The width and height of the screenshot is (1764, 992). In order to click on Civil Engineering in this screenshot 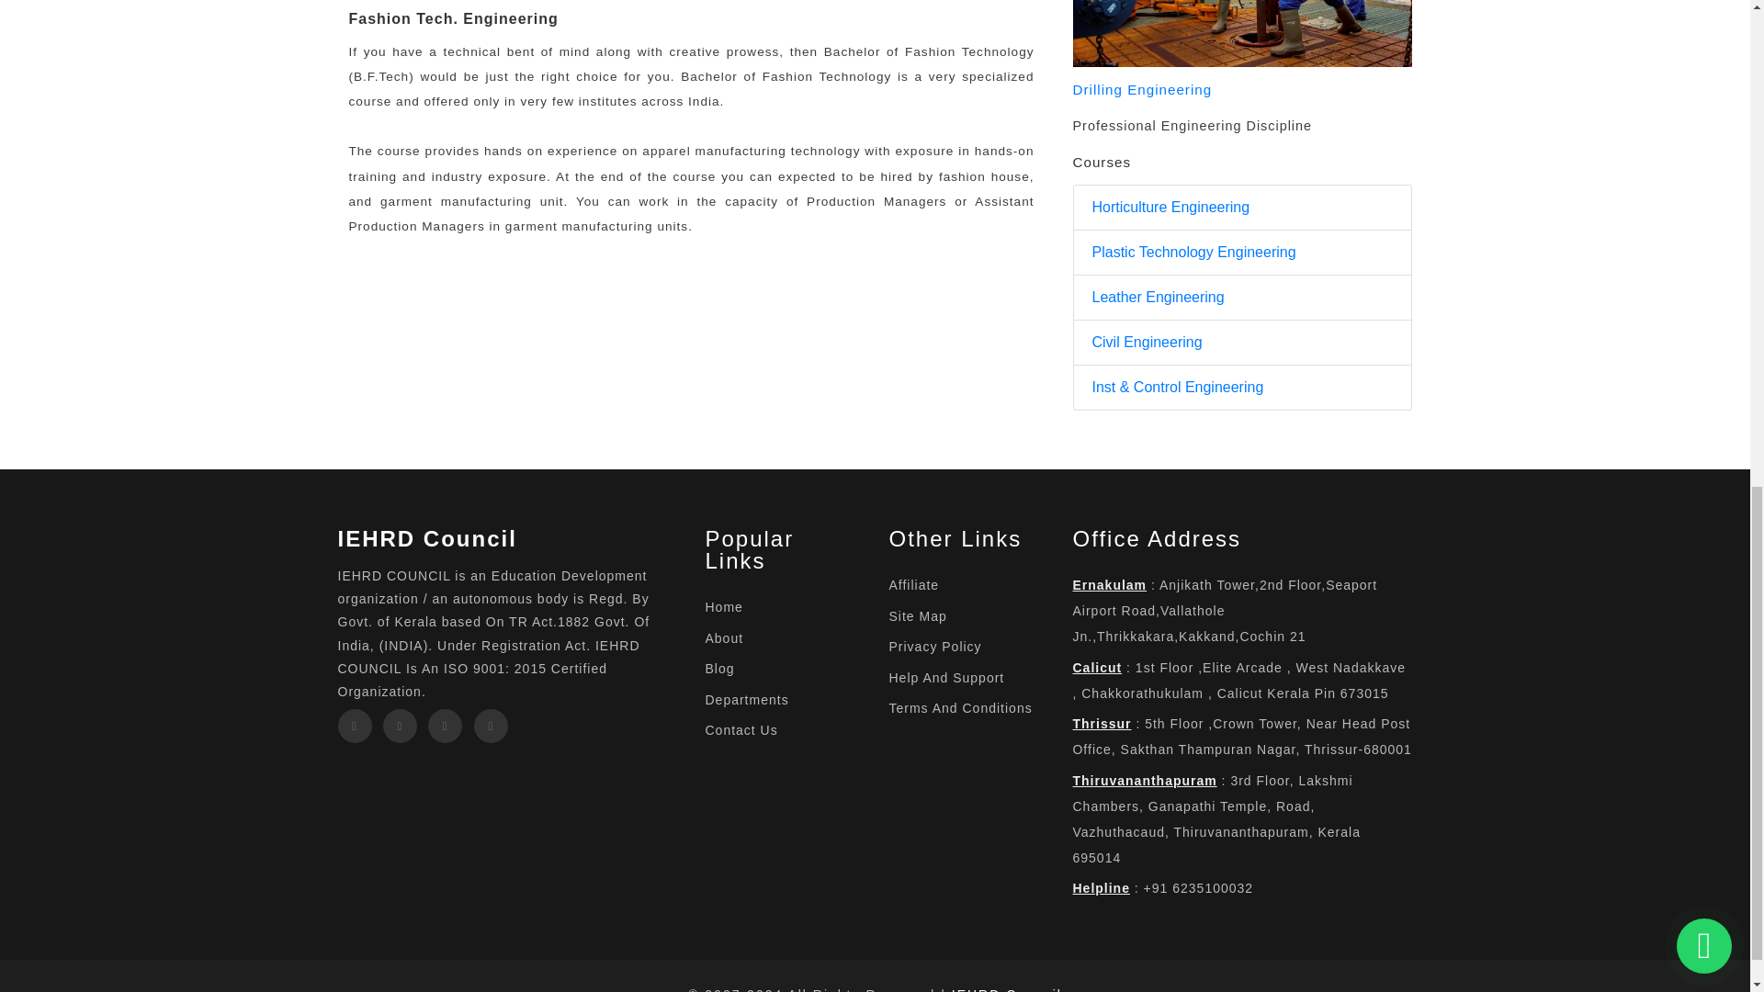, I will do `click(1147, 342)`.